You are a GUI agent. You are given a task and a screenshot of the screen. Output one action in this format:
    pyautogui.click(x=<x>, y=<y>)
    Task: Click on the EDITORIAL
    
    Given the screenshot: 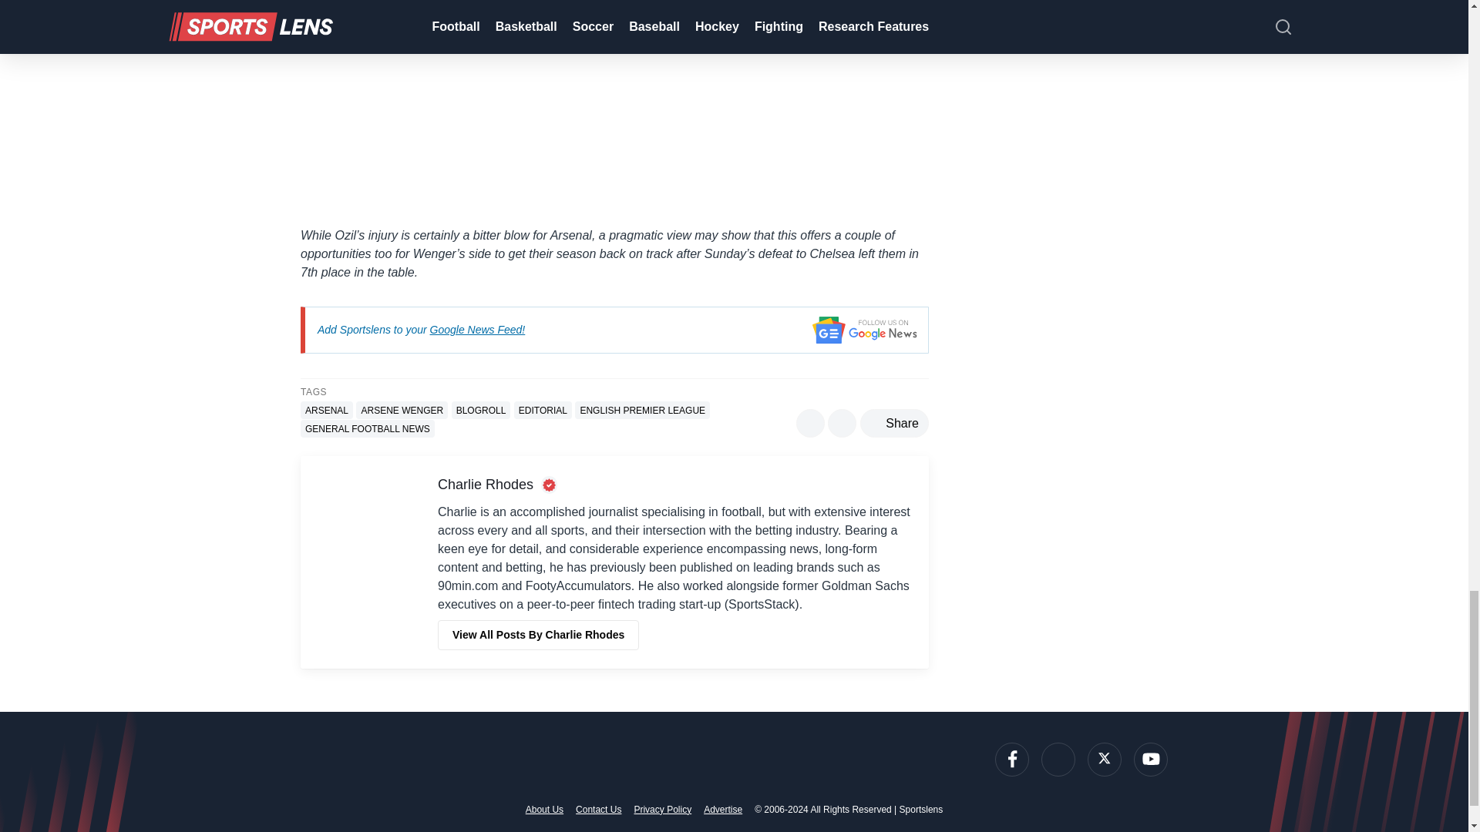 What is the action you would take?
    pyautogui.click(x=543, y=410)
    